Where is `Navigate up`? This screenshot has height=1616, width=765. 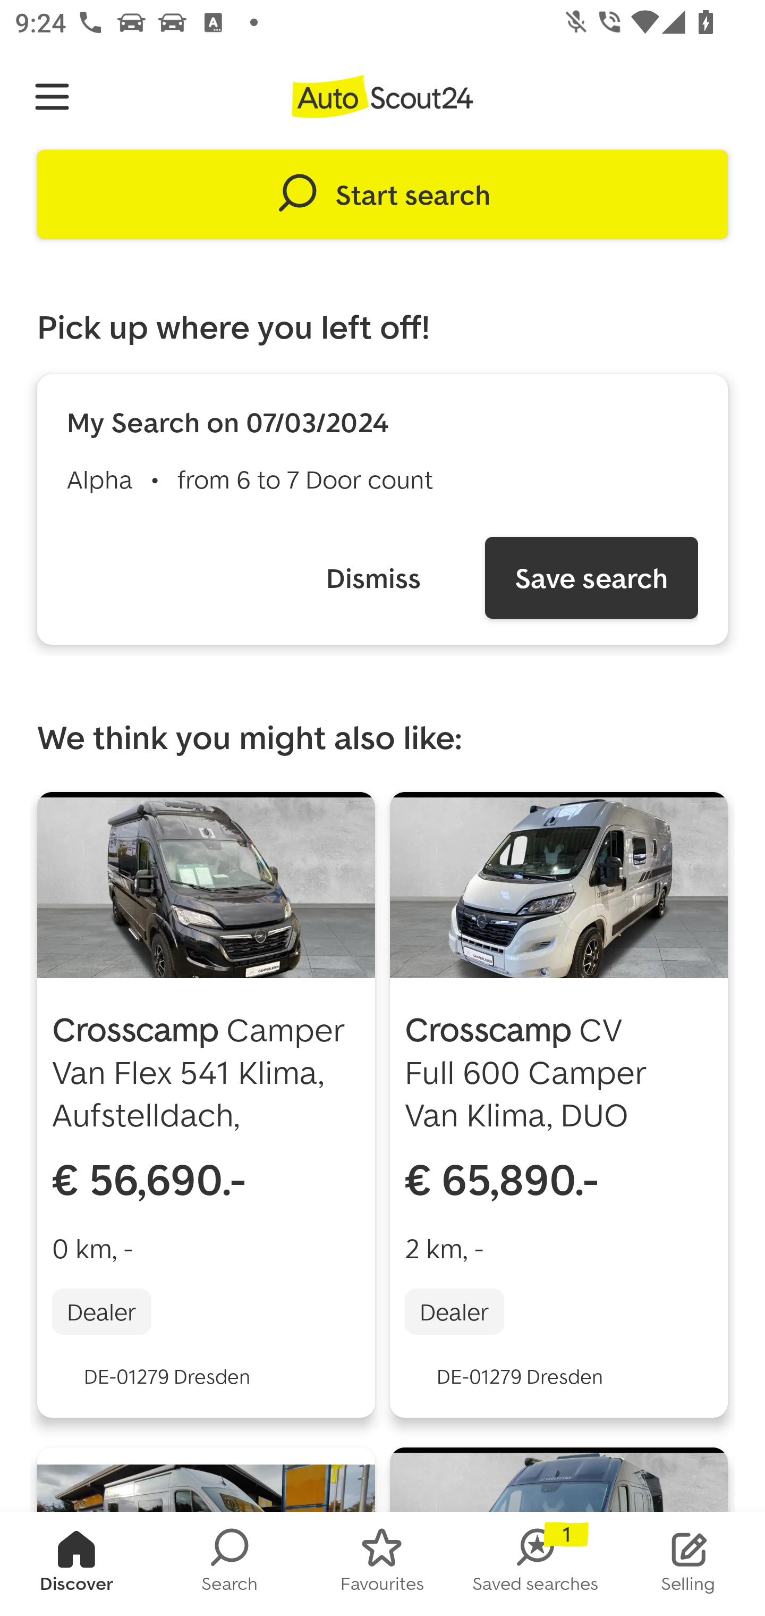
Navigate up is located at coordinates (52, 97).